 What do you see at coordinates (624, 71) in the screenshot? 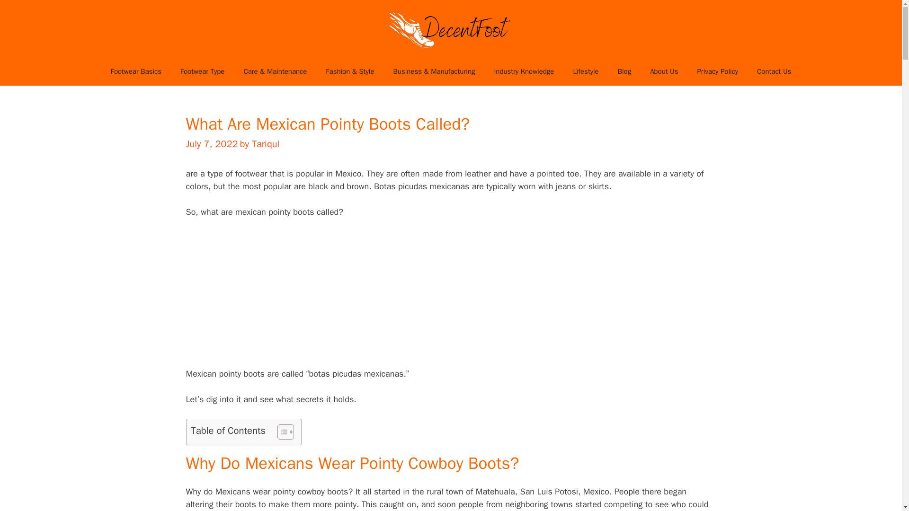
I see `Blog` at bounding box center [624, 71].